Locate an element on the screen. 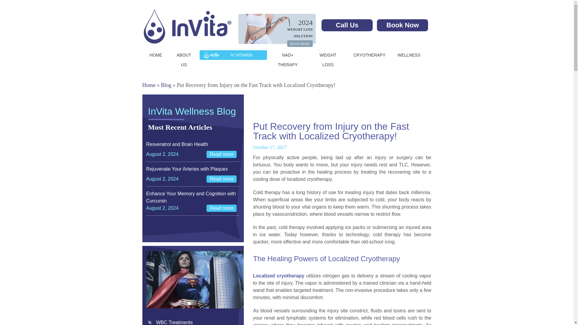 This screenshot has width=578, height=325. READ MORE is located at coordinates (300, 43).